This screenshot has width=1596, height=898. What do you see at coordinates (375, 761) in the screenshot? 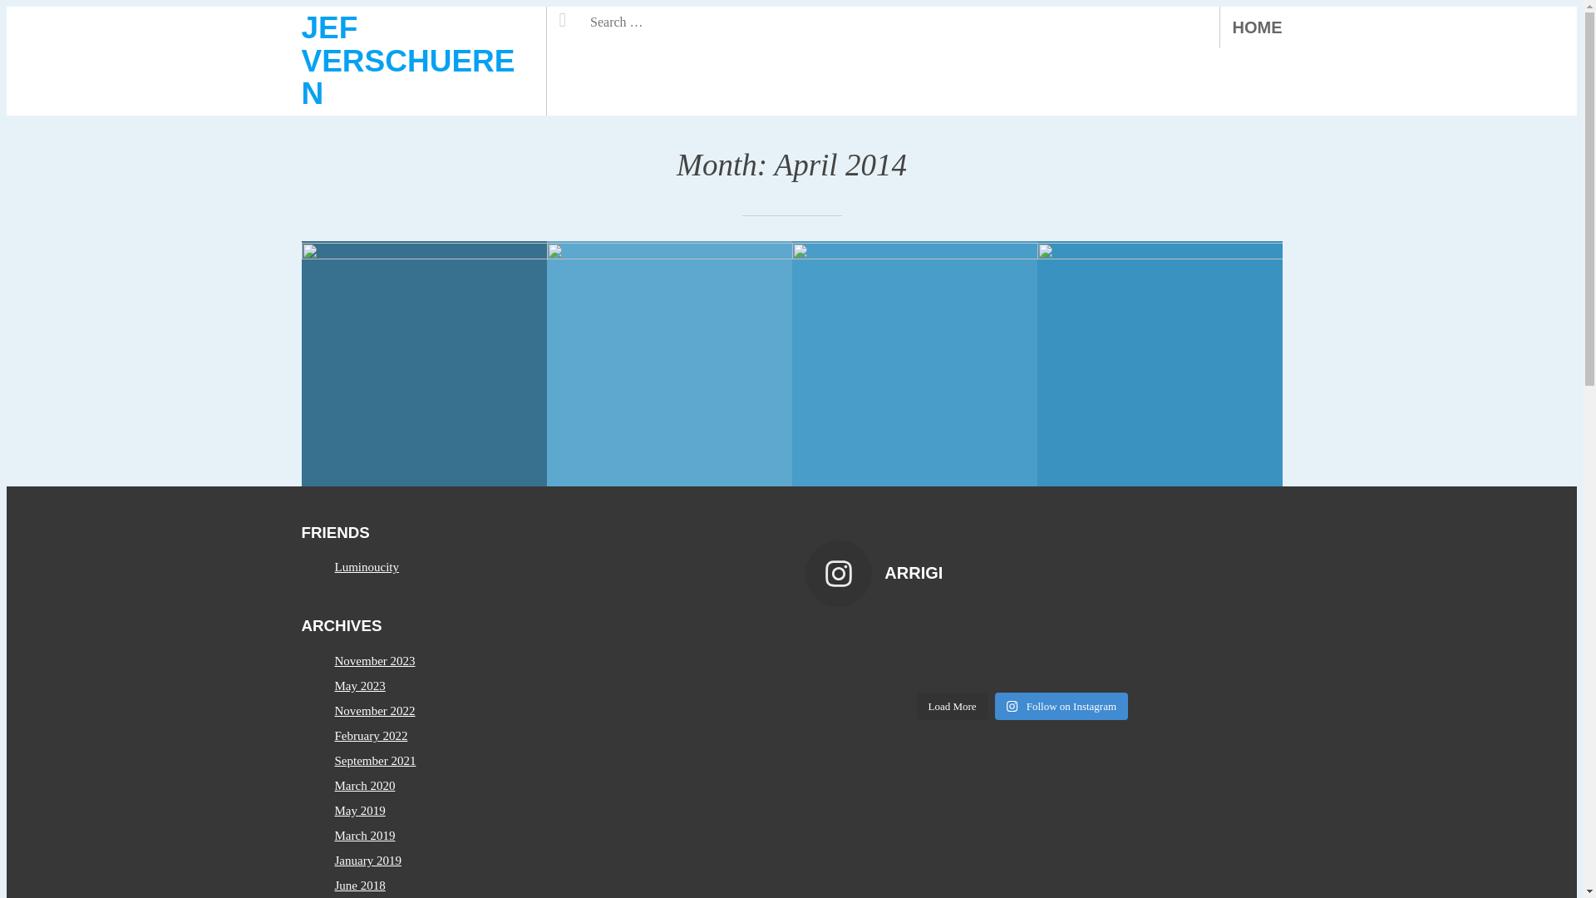
I see `September 2021` at bounding box center [375, 761].